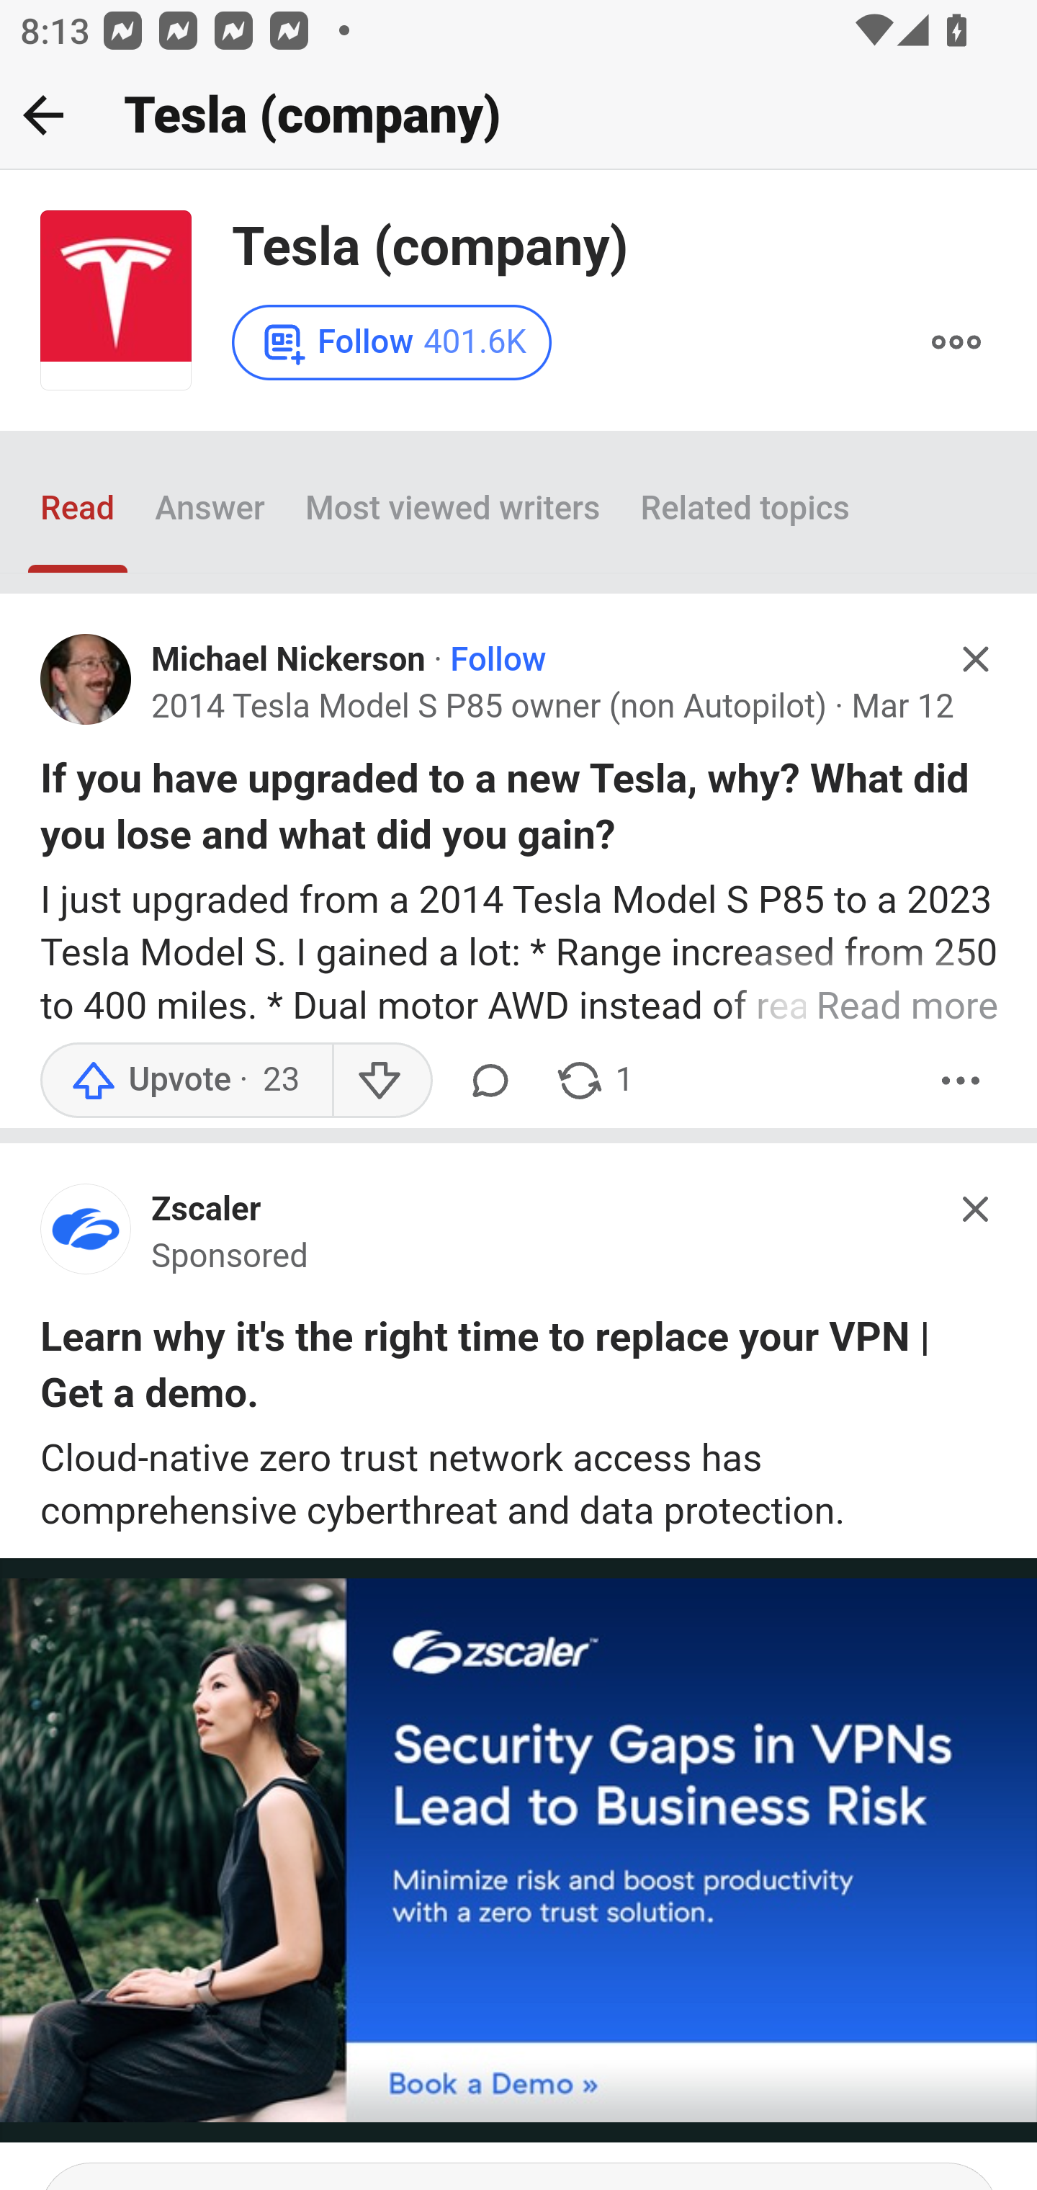  What do you see at coordinates (393, 341) in the screenshot?
I see `Follow 401.6K` at bounding box center [393, 341].